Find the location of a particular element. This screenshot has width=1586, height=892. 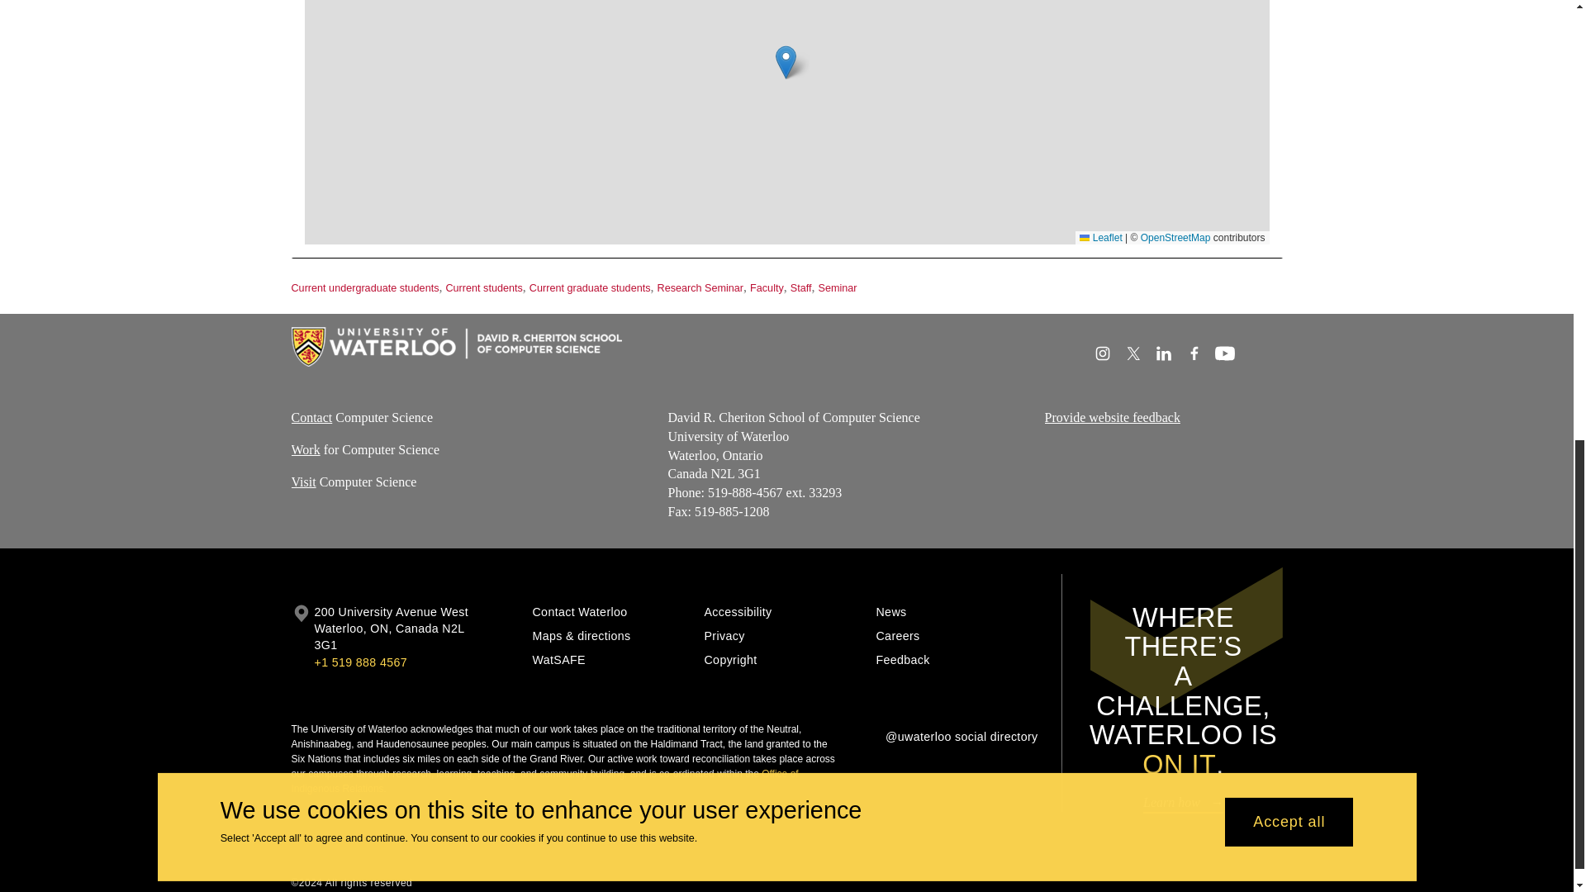

A JavaScript library for interactive maps is located at coordinates (1100, 237).